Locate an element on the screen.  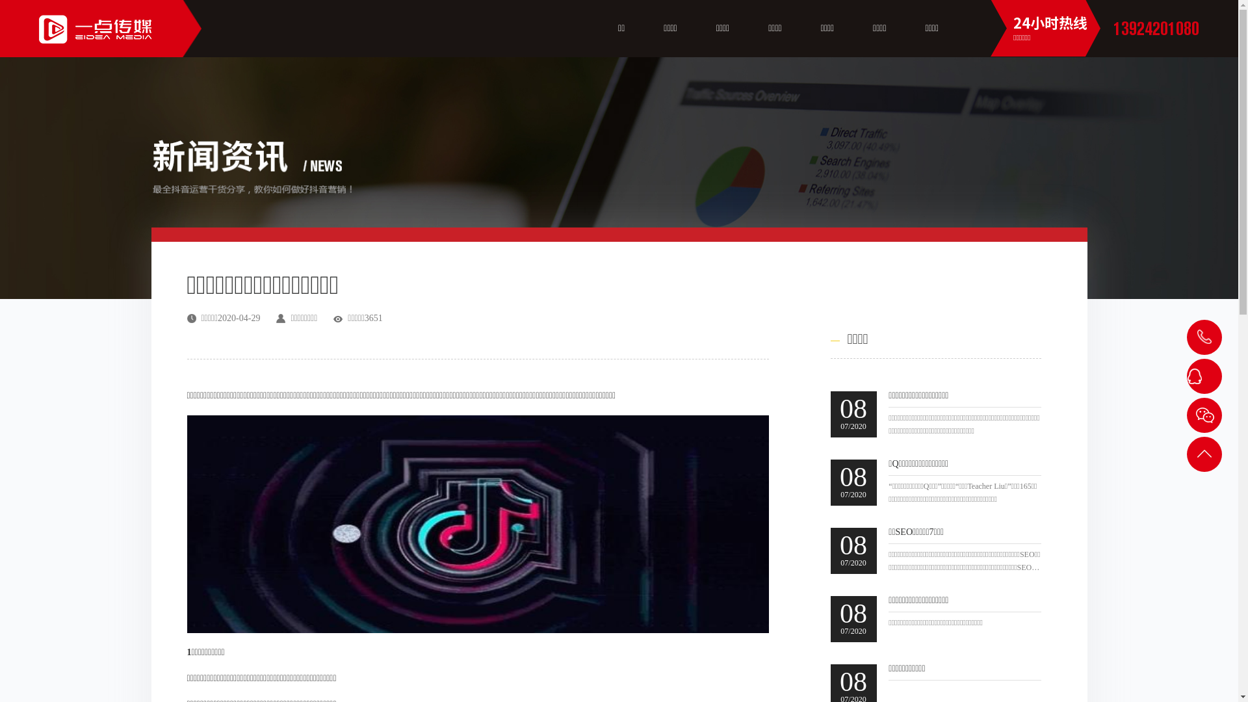
13924201080 is located at coordinates (1156, 29).